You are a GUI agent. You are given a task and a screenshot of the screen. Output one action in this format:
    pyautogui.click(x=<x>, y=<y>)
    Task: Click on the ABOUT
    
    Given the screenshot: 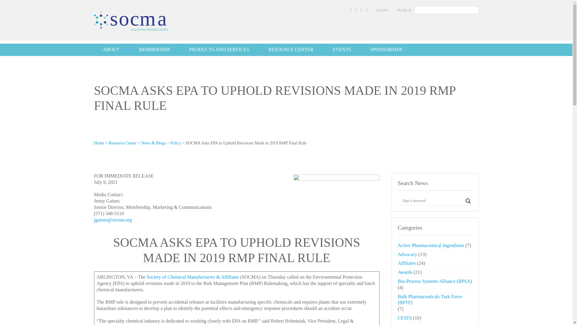 What is the action you would take?
    pyautogui.click(x=111, y=49)
    